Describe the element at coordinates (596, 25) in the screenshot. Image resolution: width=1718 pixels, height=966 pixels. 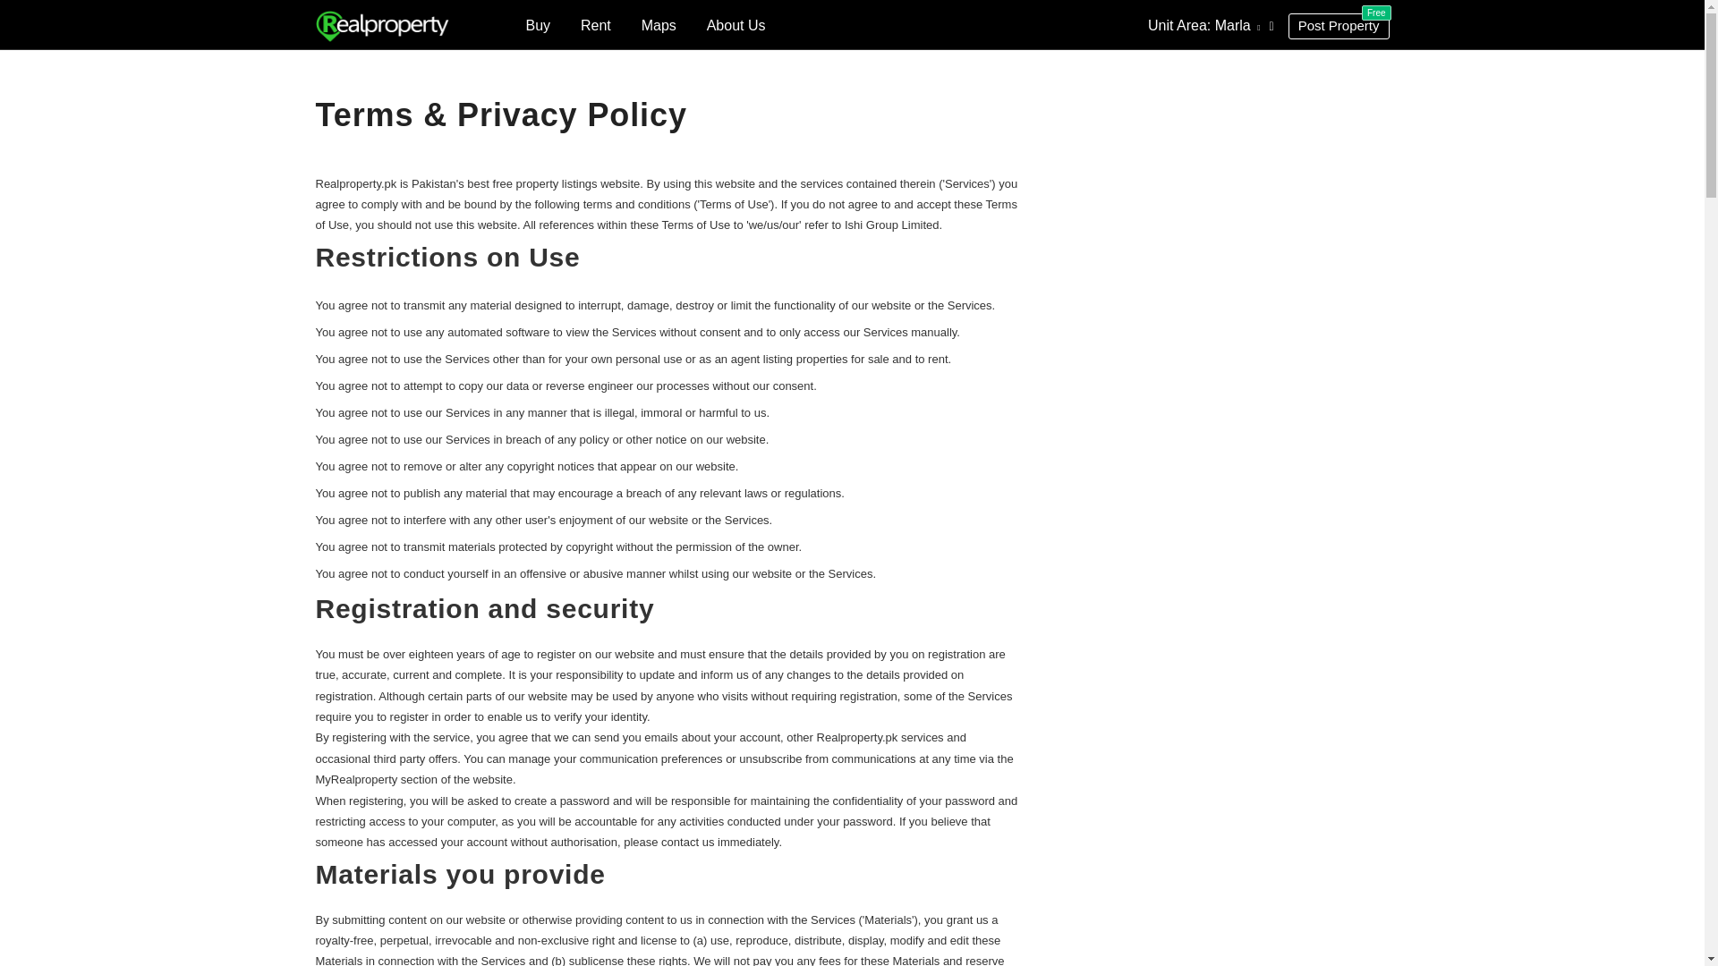
I see `Rent` at that location.